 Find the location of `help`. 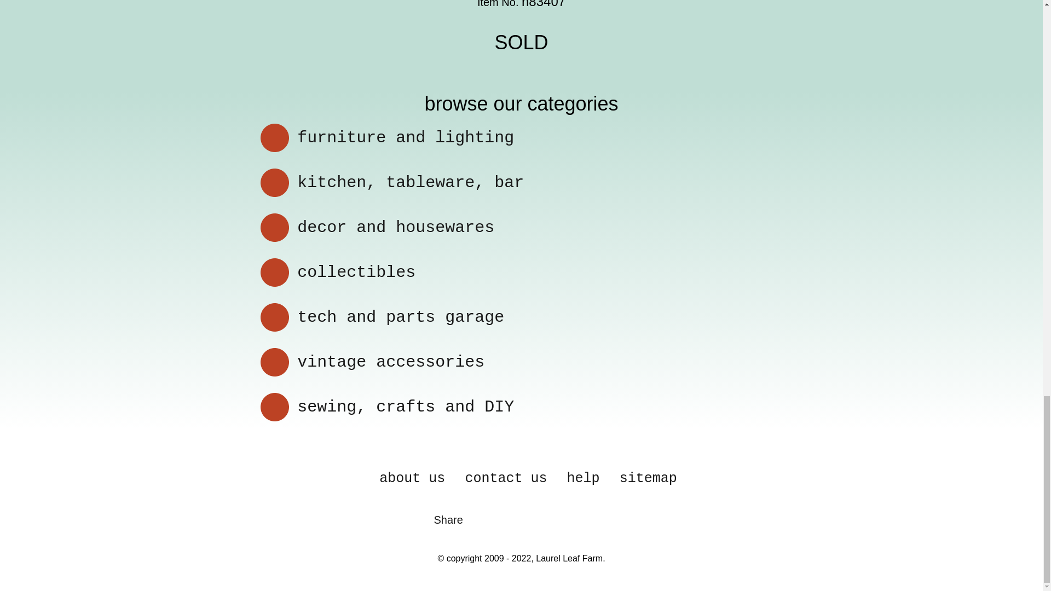

help is located at coordinates (584, 478).